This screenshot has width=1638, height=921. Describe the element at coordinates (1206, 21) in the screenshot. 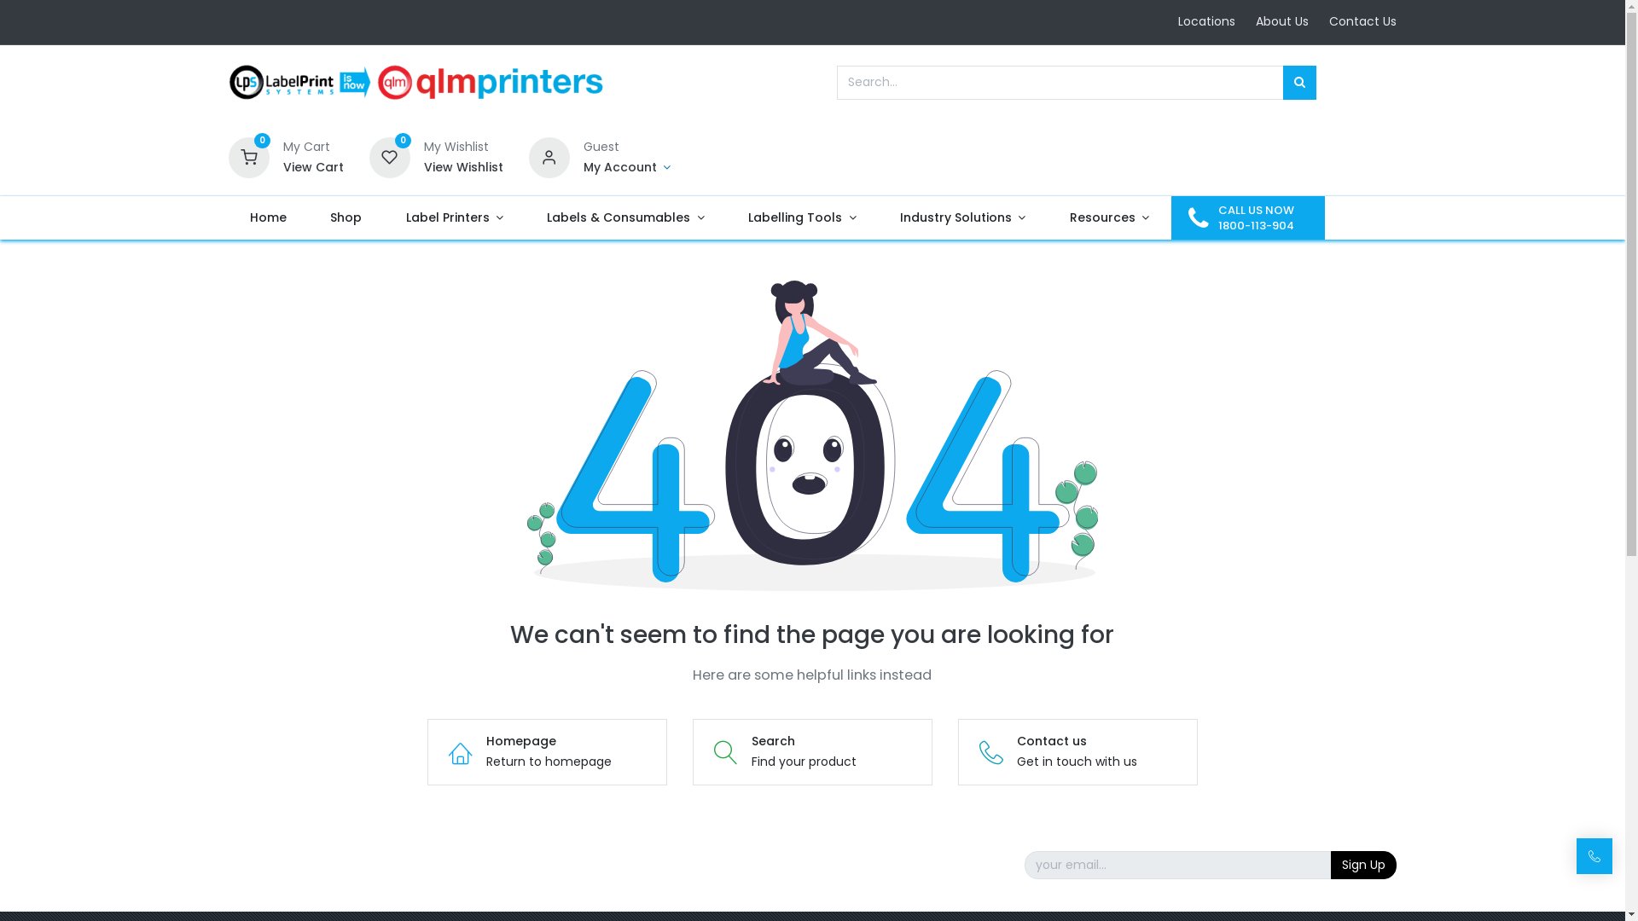

I see ` Locations ` at that location.